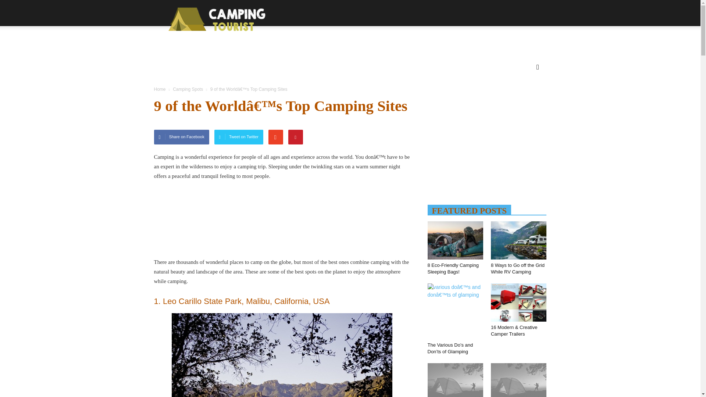 This screenshot has width=706, height=397. I want to click on campingtourist.com, so click(214, 19).